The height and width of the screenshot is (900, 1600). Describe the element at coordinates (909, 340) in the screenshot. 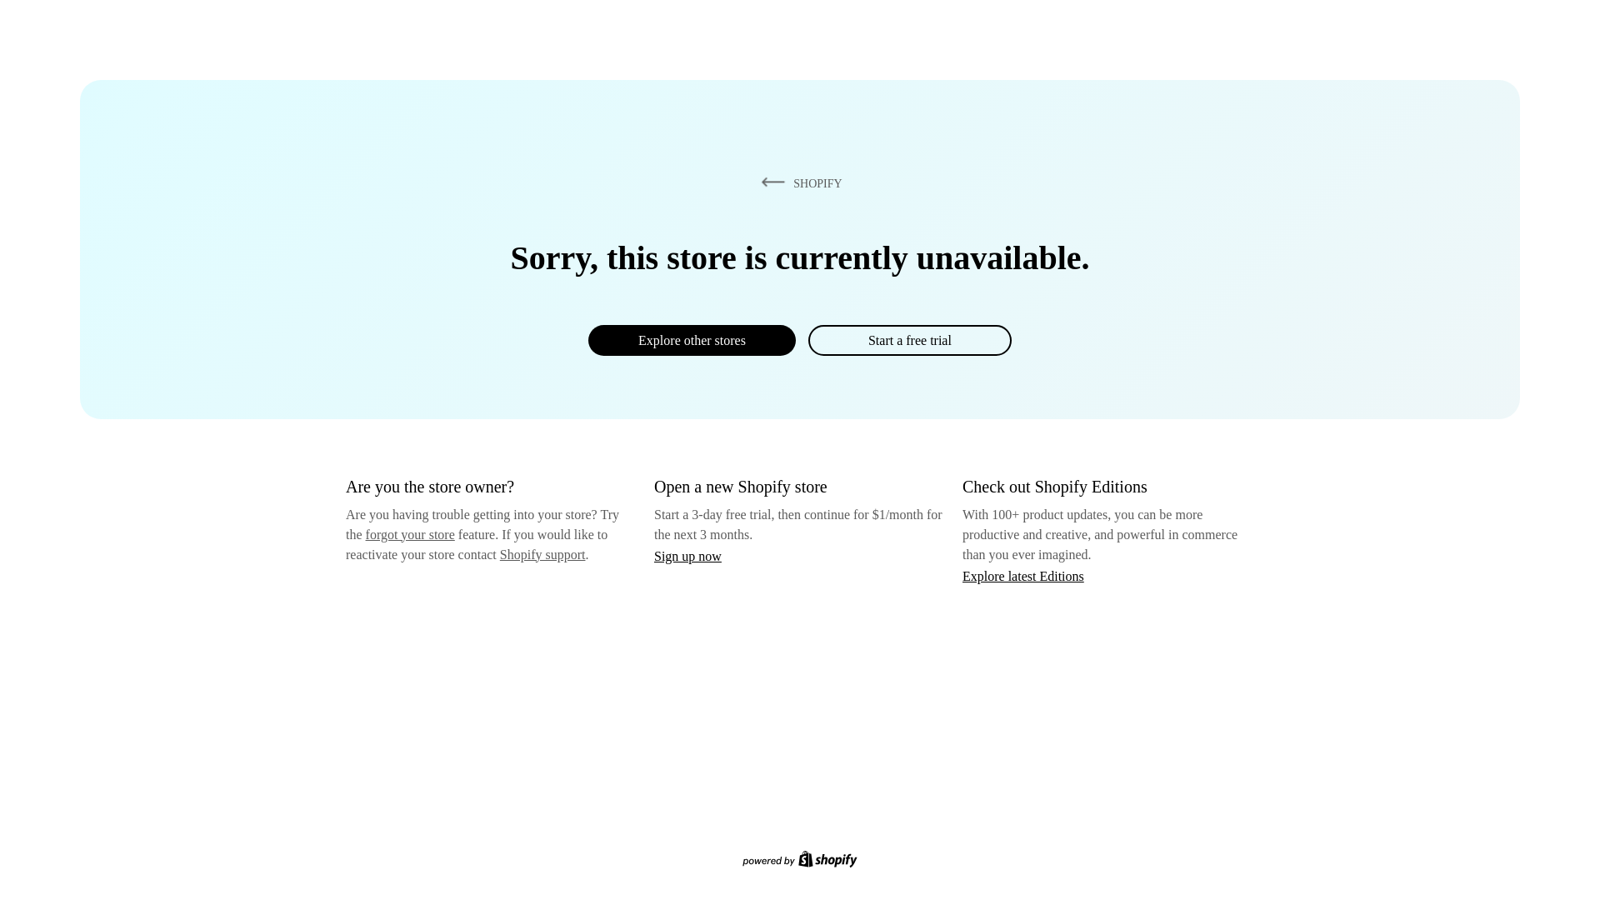

I see `Start a free trial` at that location.